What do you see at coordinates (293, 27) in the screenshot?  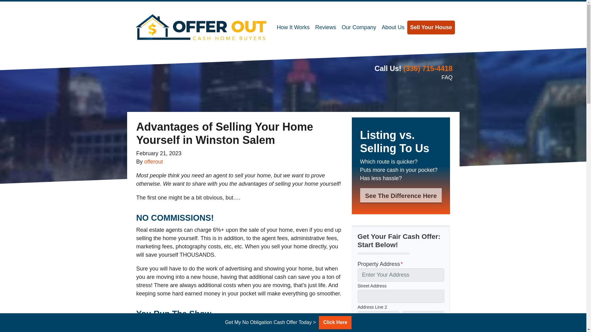 I see `How It Works` at bounding box center [293, 27].